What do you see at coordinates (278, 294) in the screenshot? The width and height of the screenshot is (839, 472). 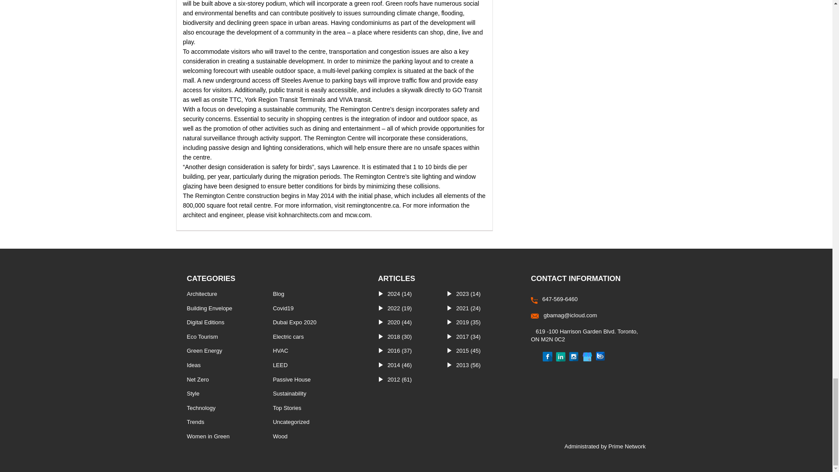 I see `Blog` at bounding box center [278, 294].